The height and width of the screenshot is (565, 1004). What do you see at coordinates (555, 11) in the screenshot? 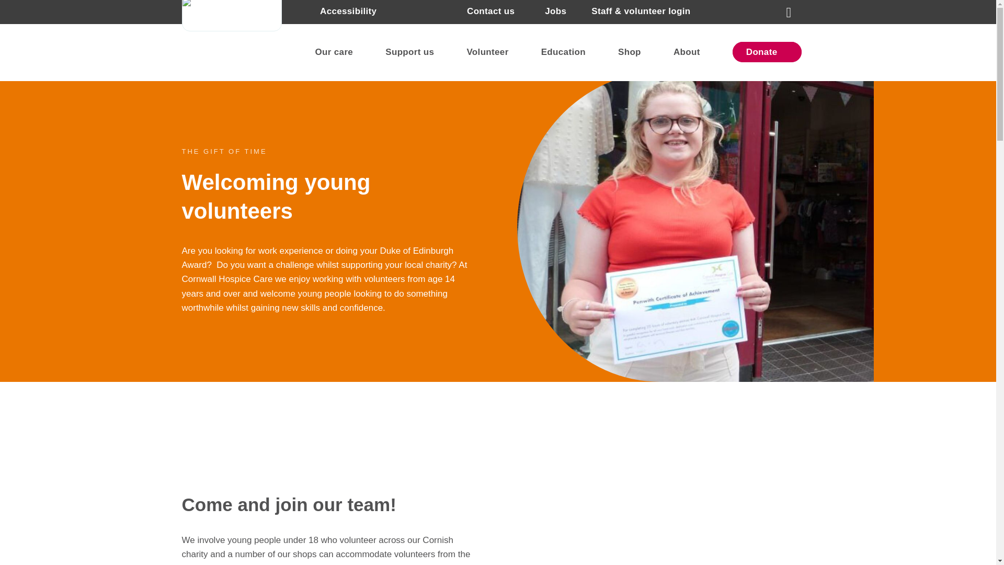
I see `Jobs` at bounding box center [555, 11].